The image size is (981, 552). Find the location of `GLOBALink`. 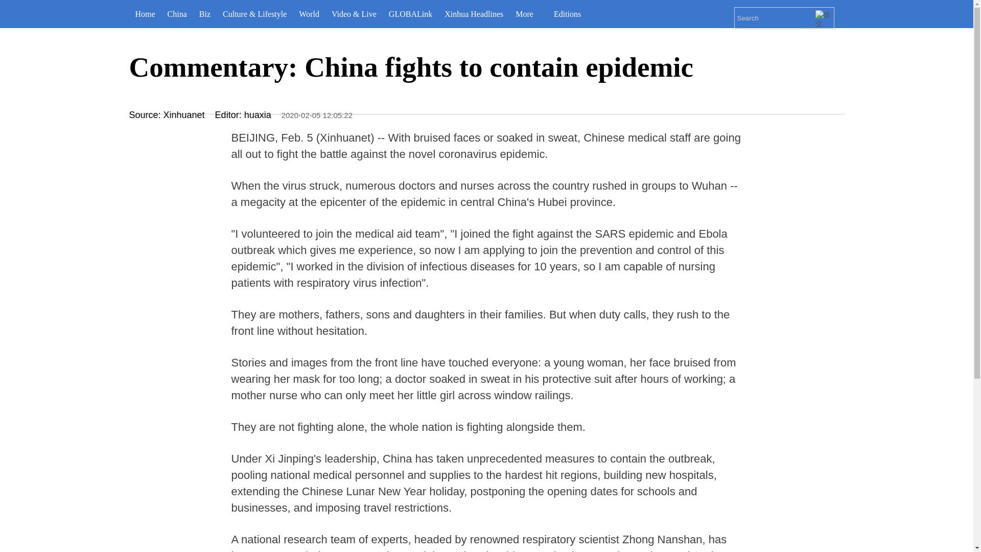

GLOBALink is located at coordinates (410, 14).